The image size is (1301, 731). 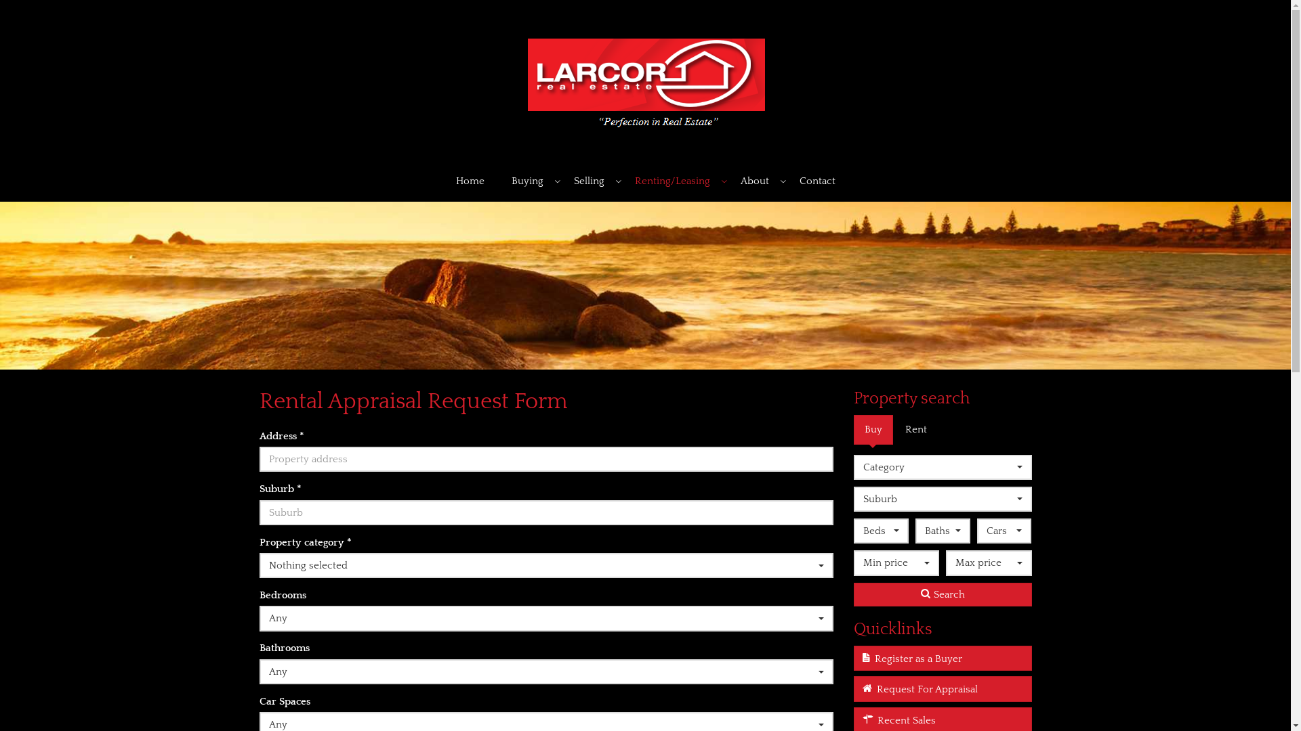 I want to click on Nothing selected
 , so click(x=546, y=566).